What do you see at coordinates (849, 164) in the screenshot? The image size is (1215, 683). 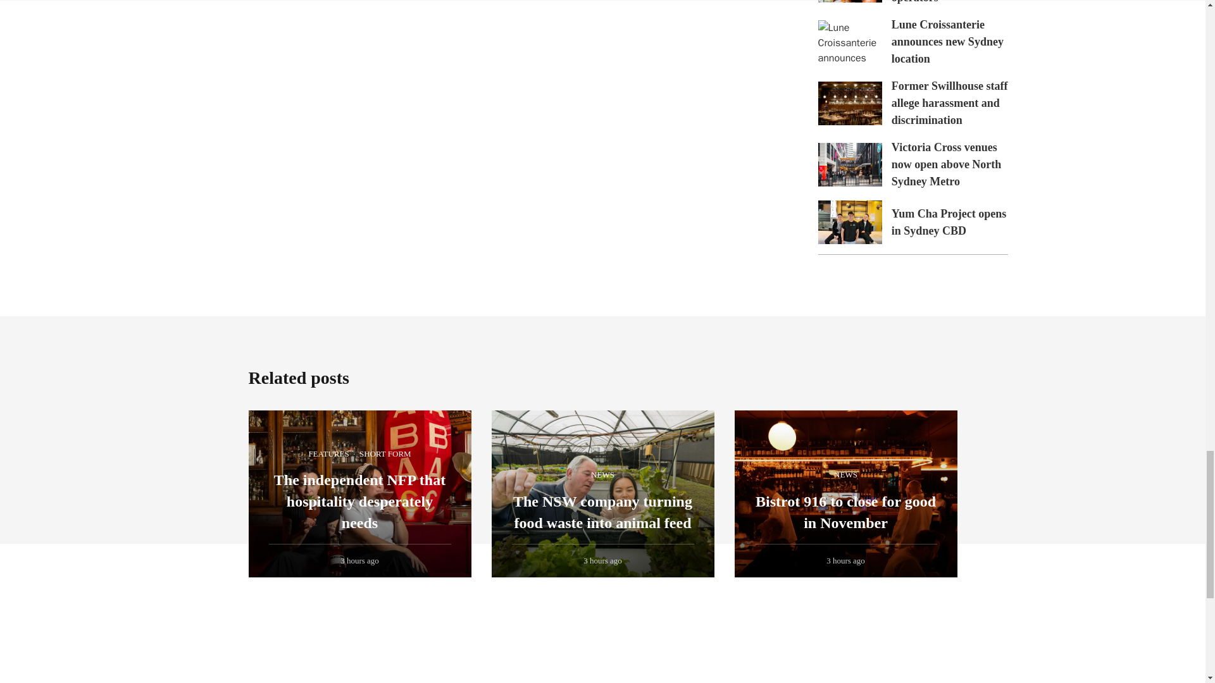 I see `Victoria Cross venues now open above North Sydney Metro` at bounding box center [849, 164].